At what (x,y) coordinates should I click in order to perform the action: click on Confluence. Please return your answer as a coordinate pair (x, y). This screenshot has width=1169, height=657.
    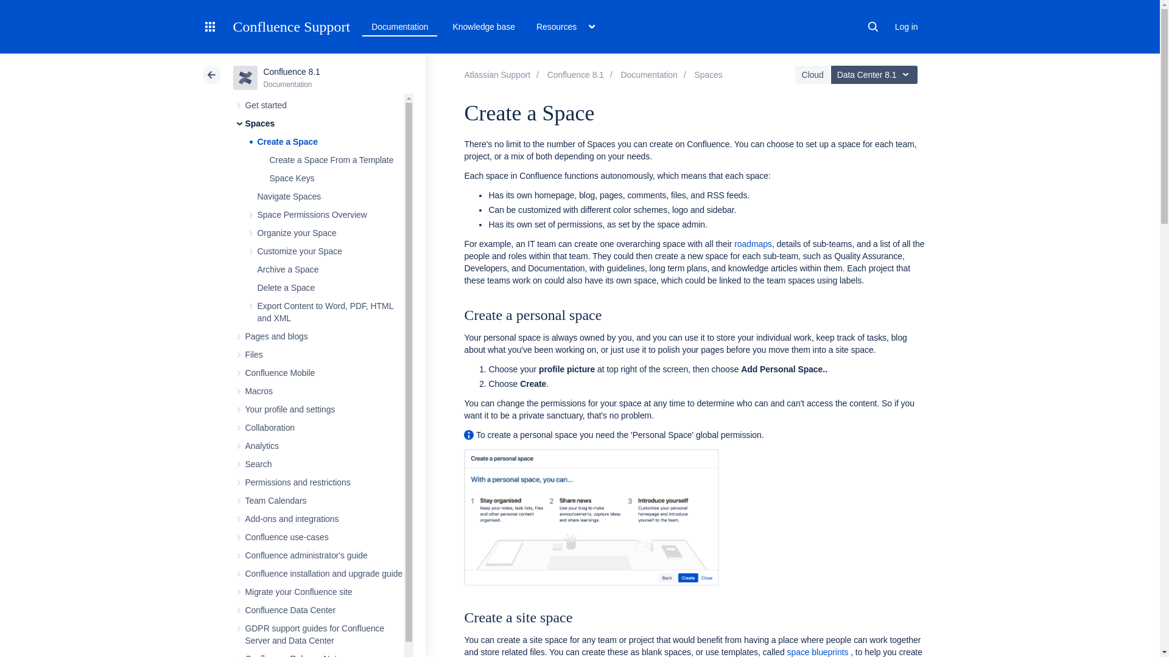
    Looking at the image, I should click on (575, 74).